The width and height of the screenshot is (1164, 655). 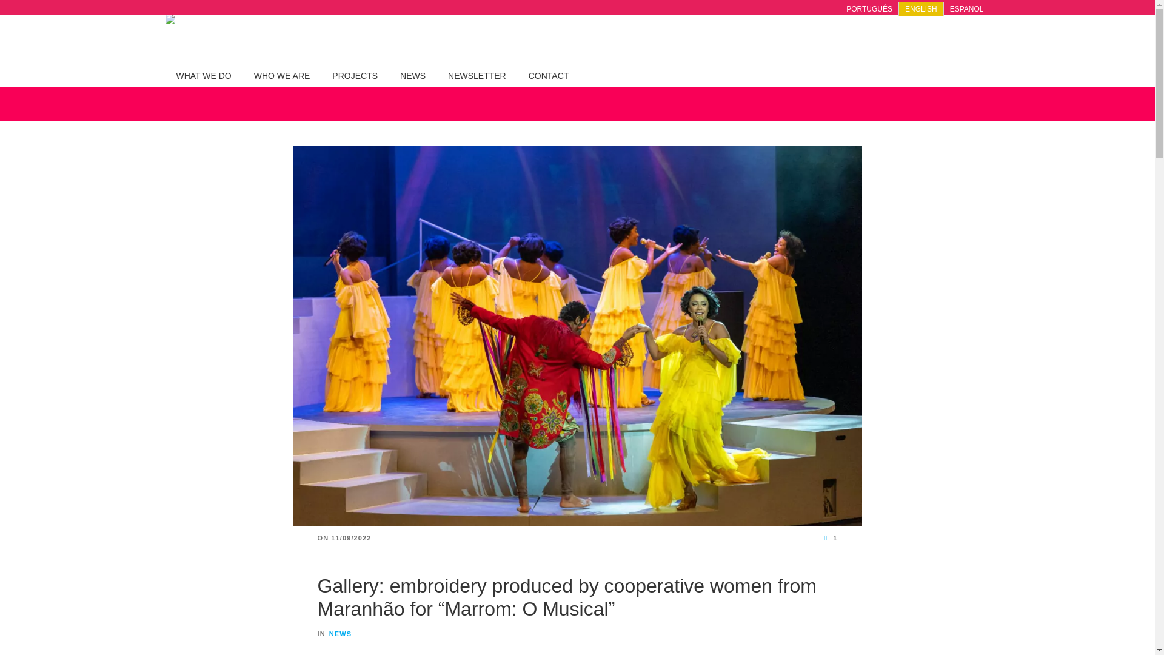 What do you see at coordinates (912, 39) in the screenshot?
I see `Instagram` at bounding box center [912, 39].